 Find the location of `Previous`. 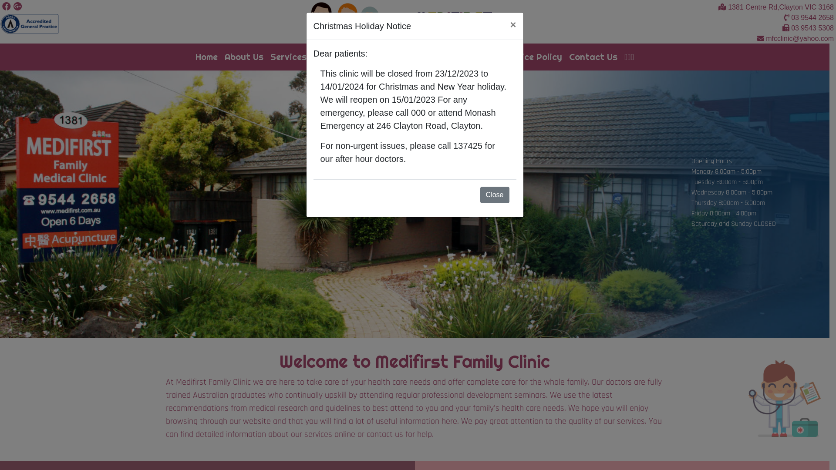

Previous is located at coordinates (62, 205).